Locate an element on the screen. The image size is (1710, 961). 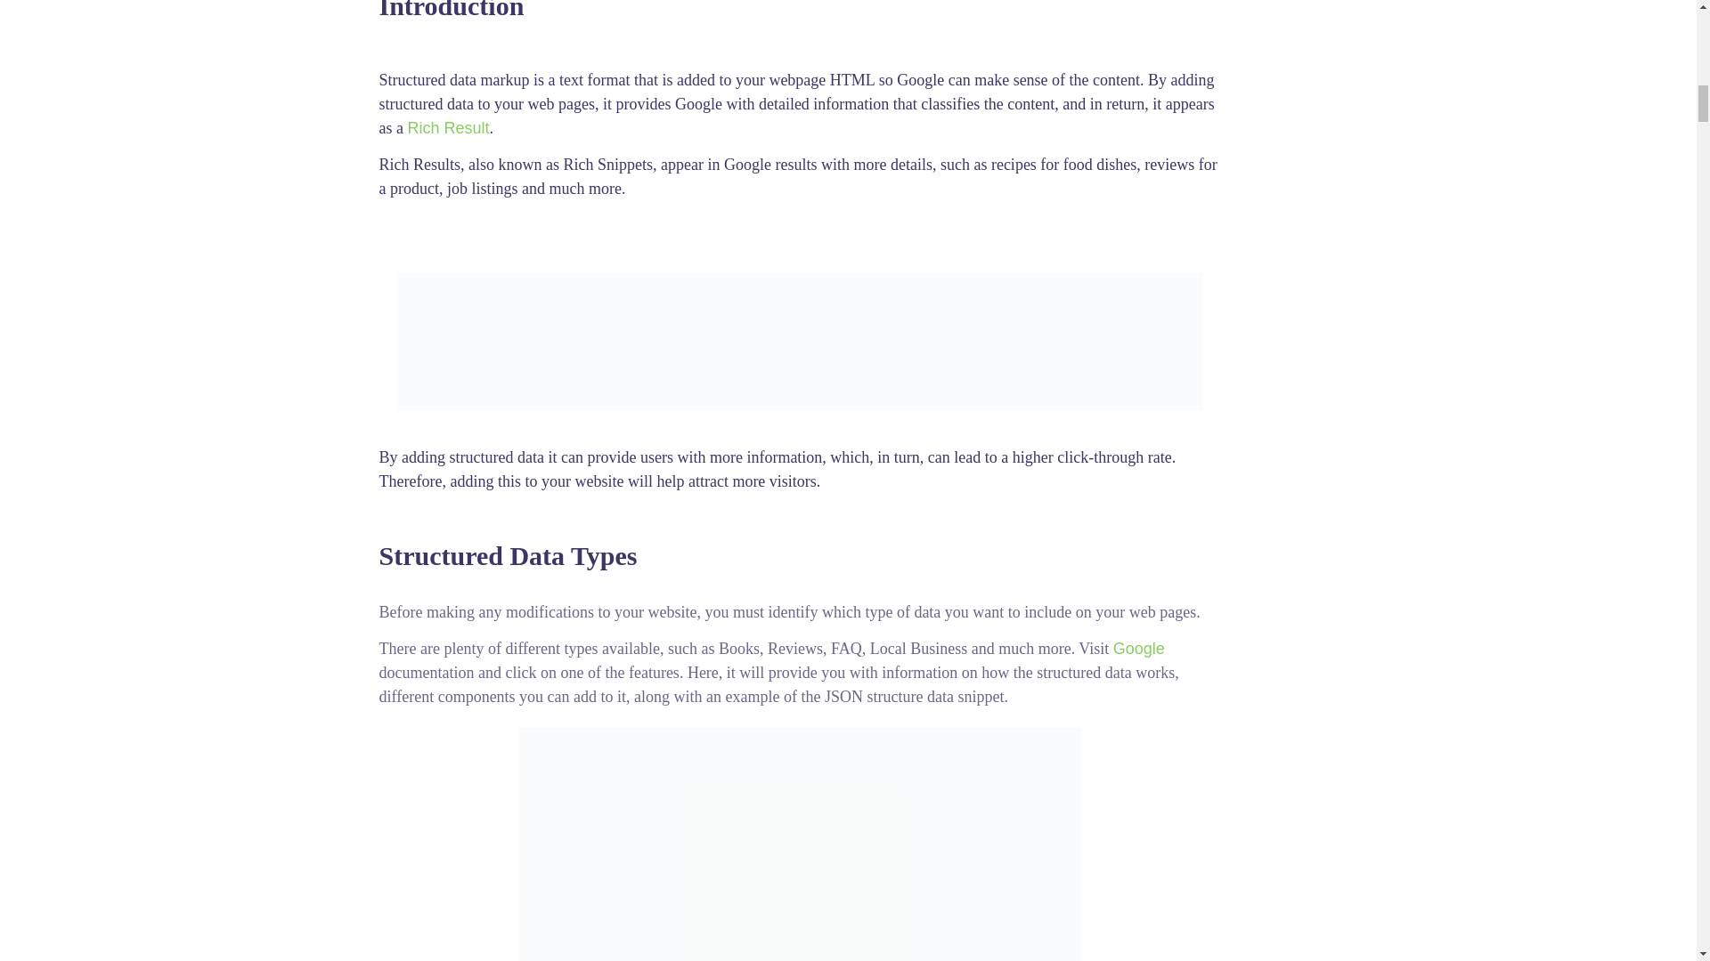
Google is located at coordinates (1138, 648).